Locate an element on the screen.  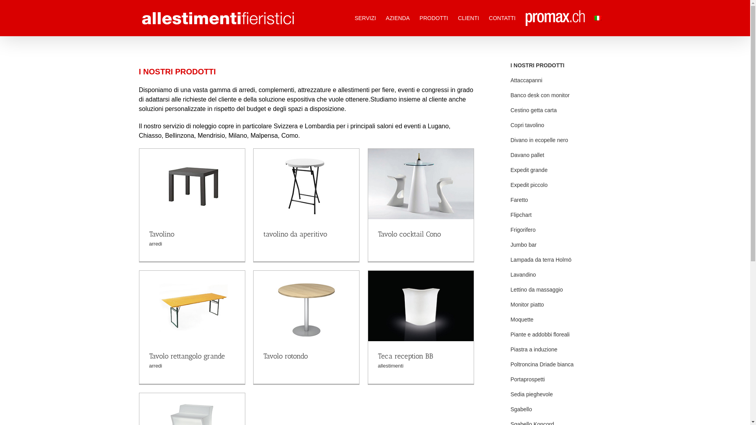
Tavolo rettangolo grande is located at coordinates (187, 356).